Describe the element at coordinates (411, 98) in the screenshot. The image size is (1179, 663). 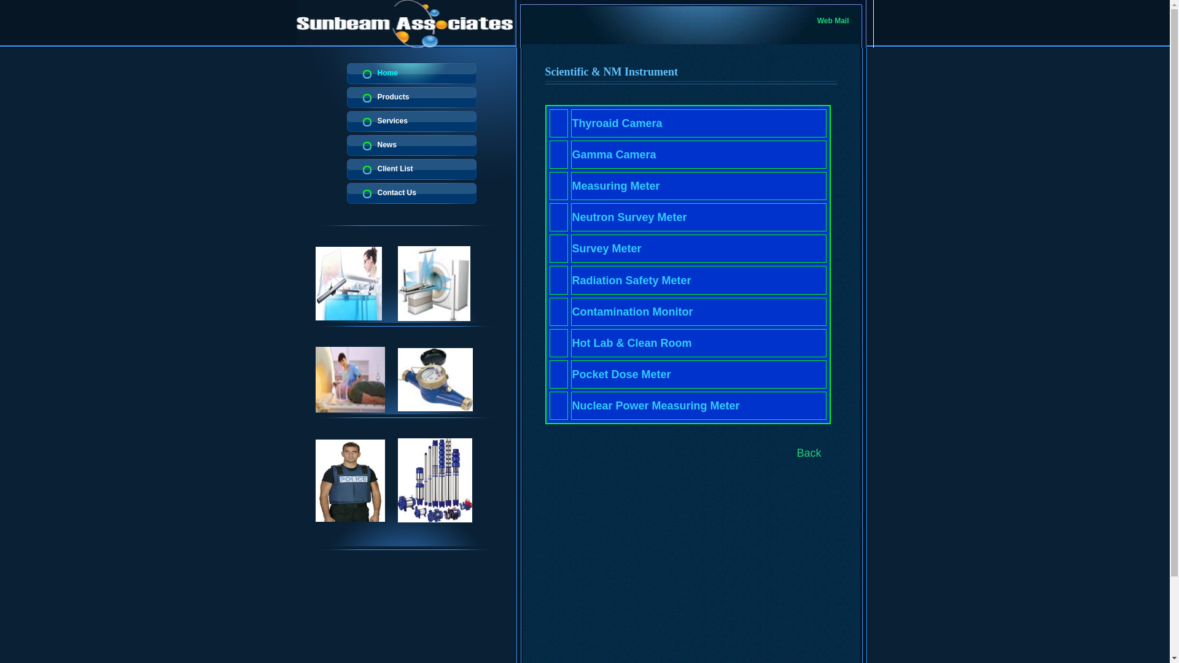
I see `Products` at that location.